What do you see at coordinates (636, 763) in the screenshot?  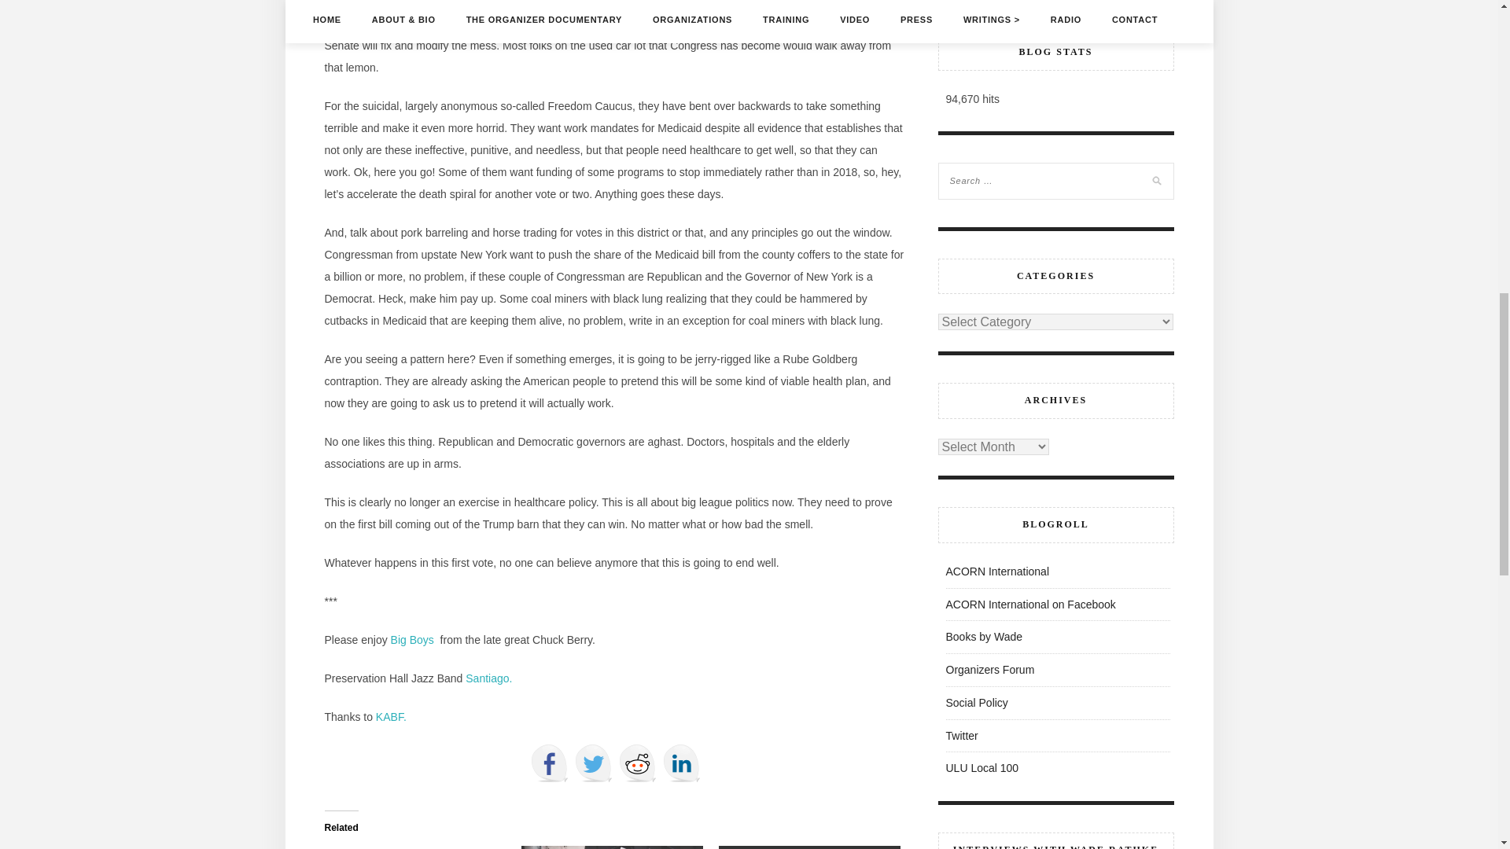 I see `Share on Reddit` at bounding box center [636, 763].